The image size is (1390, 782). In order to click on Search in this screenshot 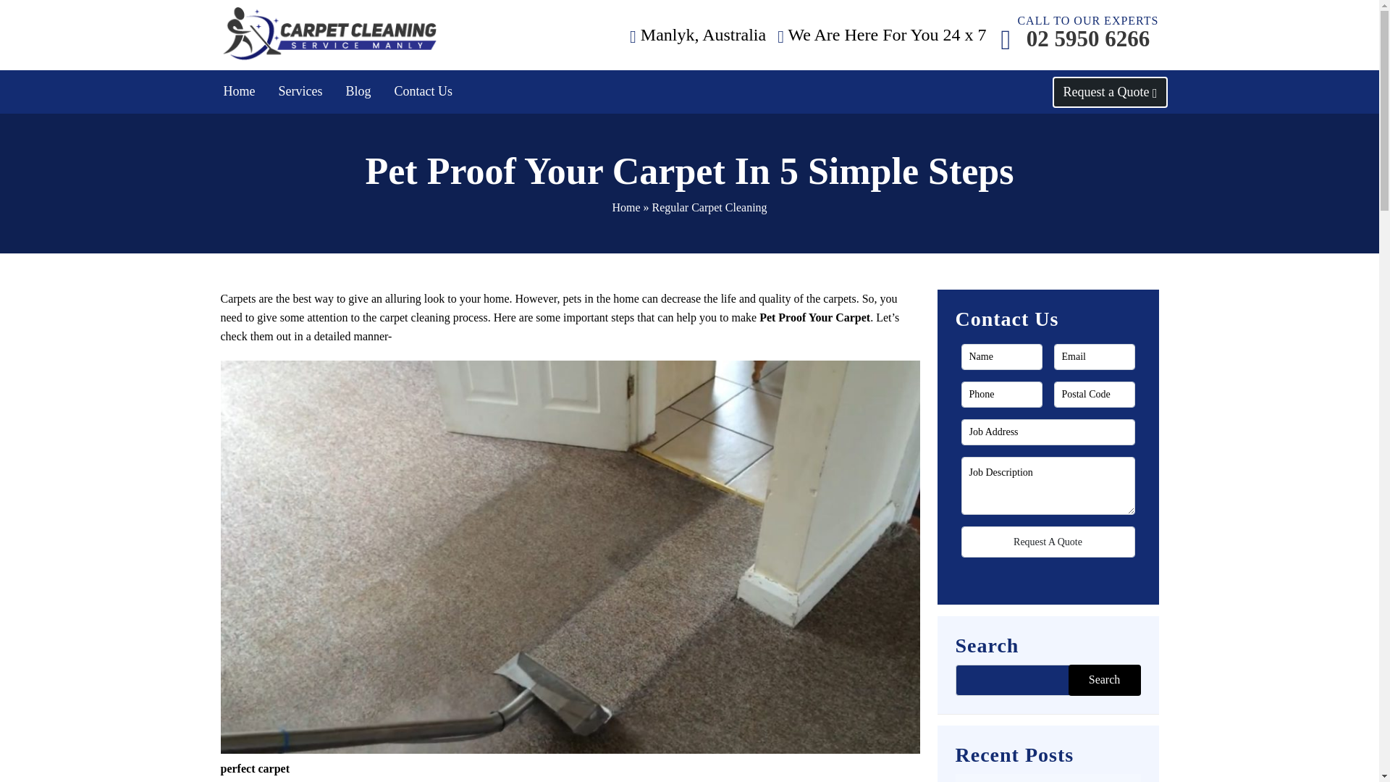, I will do `click(424, 91)`.